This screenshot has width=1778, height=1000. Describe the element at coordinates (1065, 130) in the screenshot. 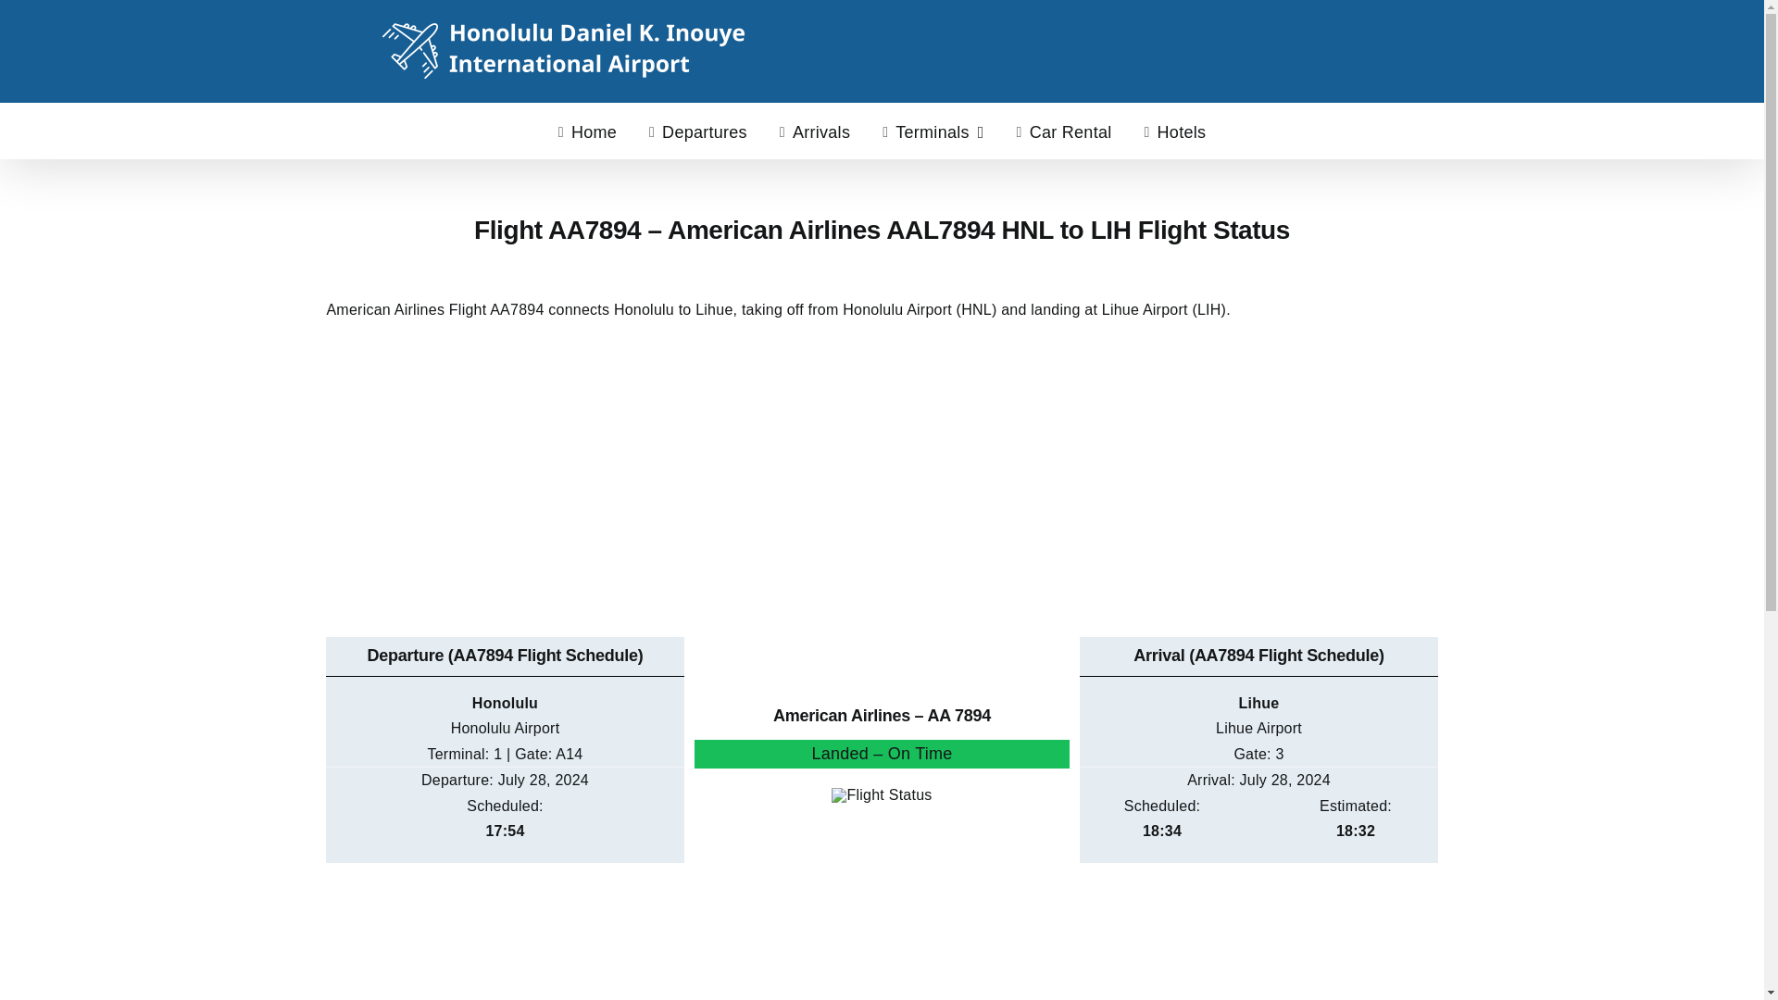

I see `Car Rental` at that location.